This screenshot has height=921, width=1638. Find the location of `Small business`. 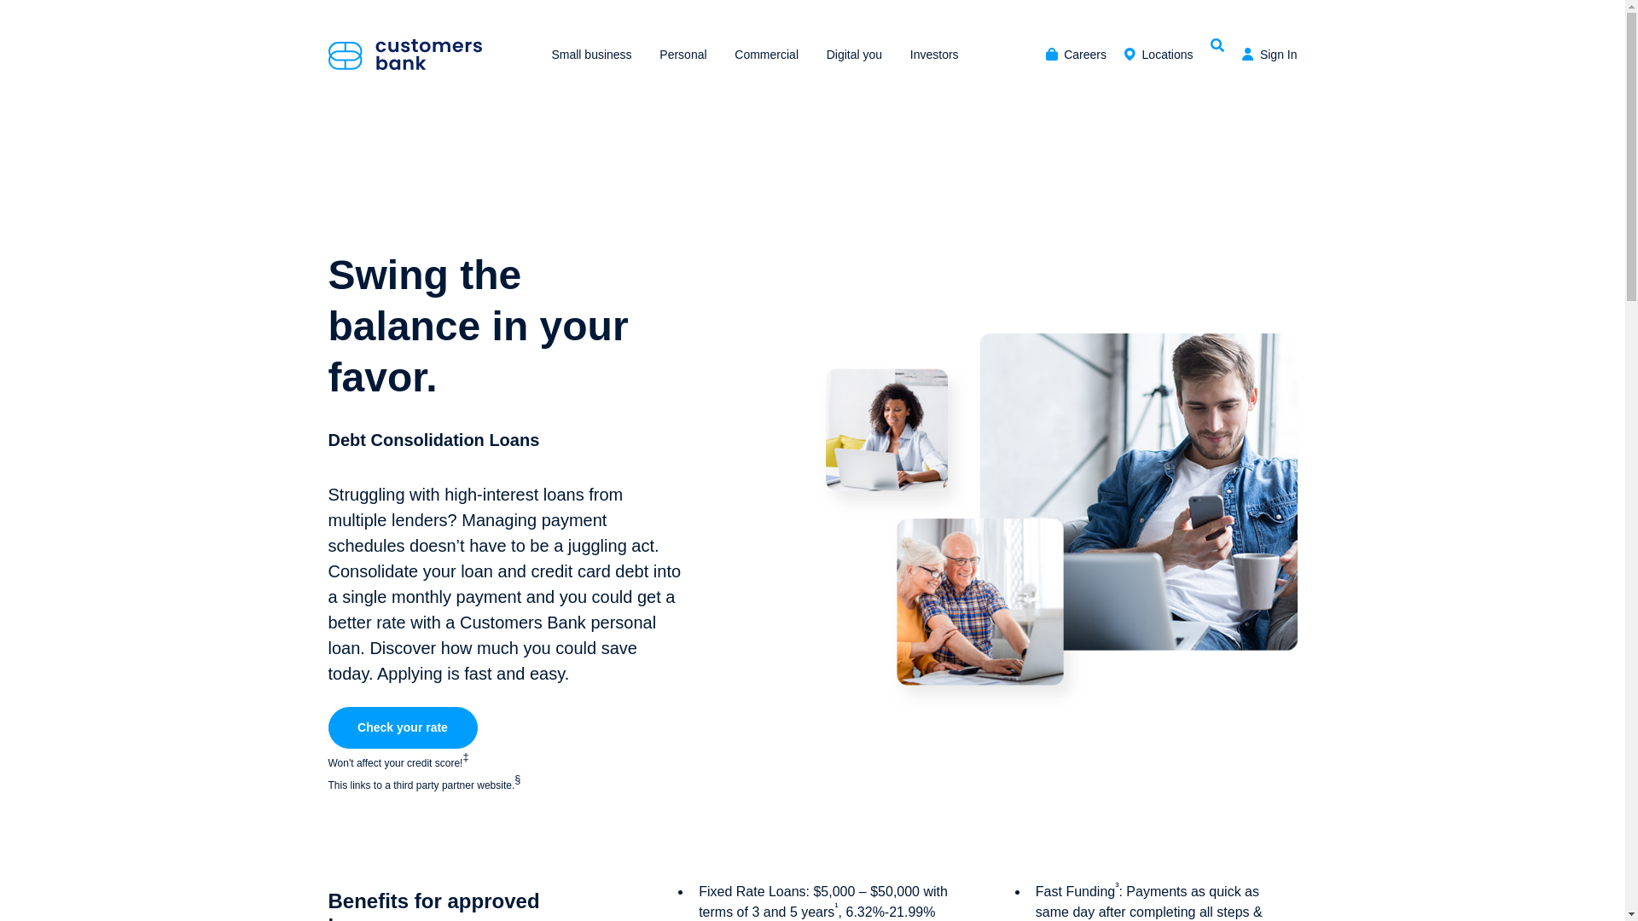

Small business is located at coordinates (591, 54).